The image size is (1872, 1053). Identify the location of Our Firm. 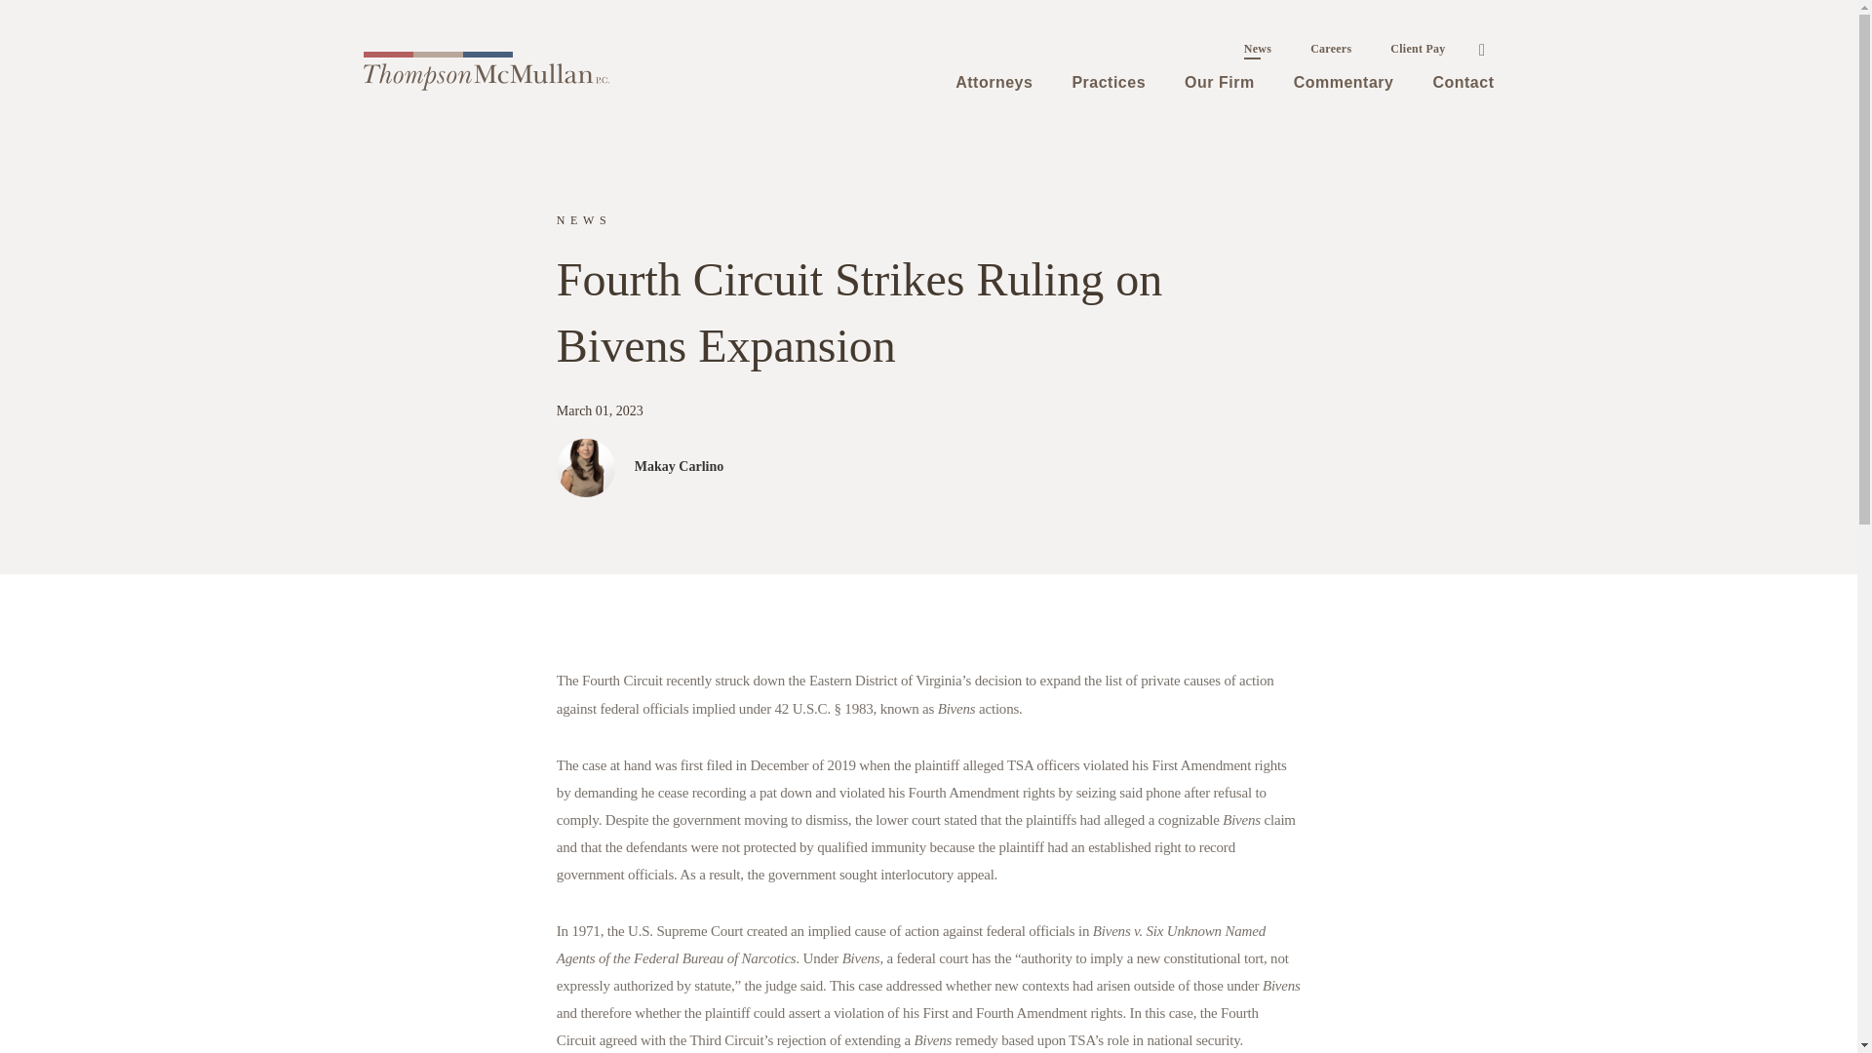
(1219, 83).